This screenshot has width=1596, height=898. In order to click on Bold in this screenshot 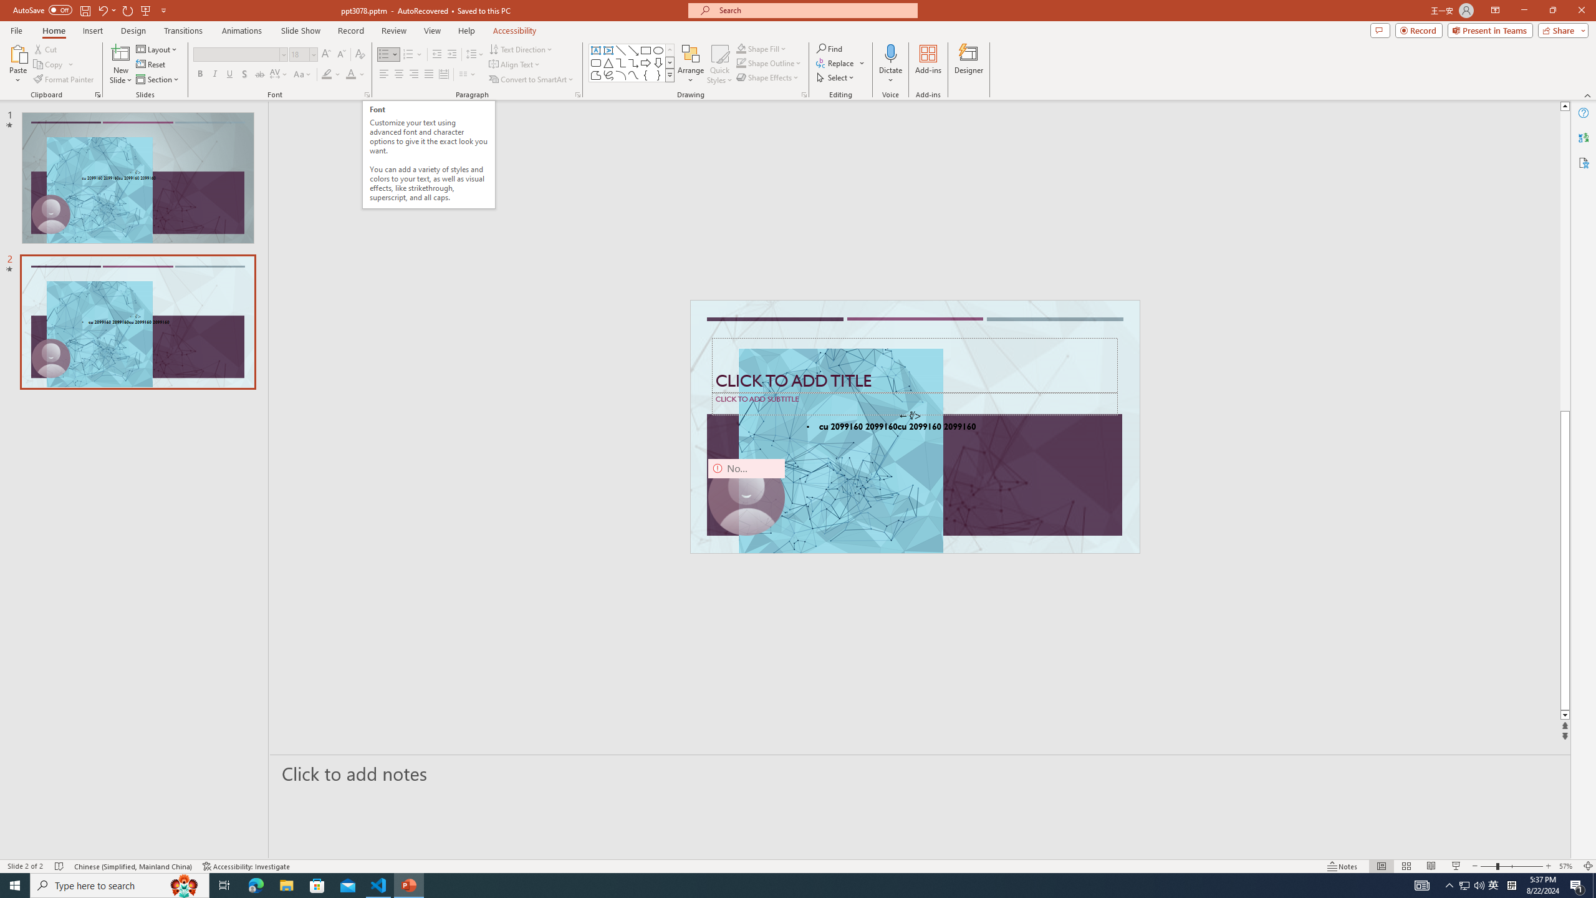, I will do `click(199, 75)`.